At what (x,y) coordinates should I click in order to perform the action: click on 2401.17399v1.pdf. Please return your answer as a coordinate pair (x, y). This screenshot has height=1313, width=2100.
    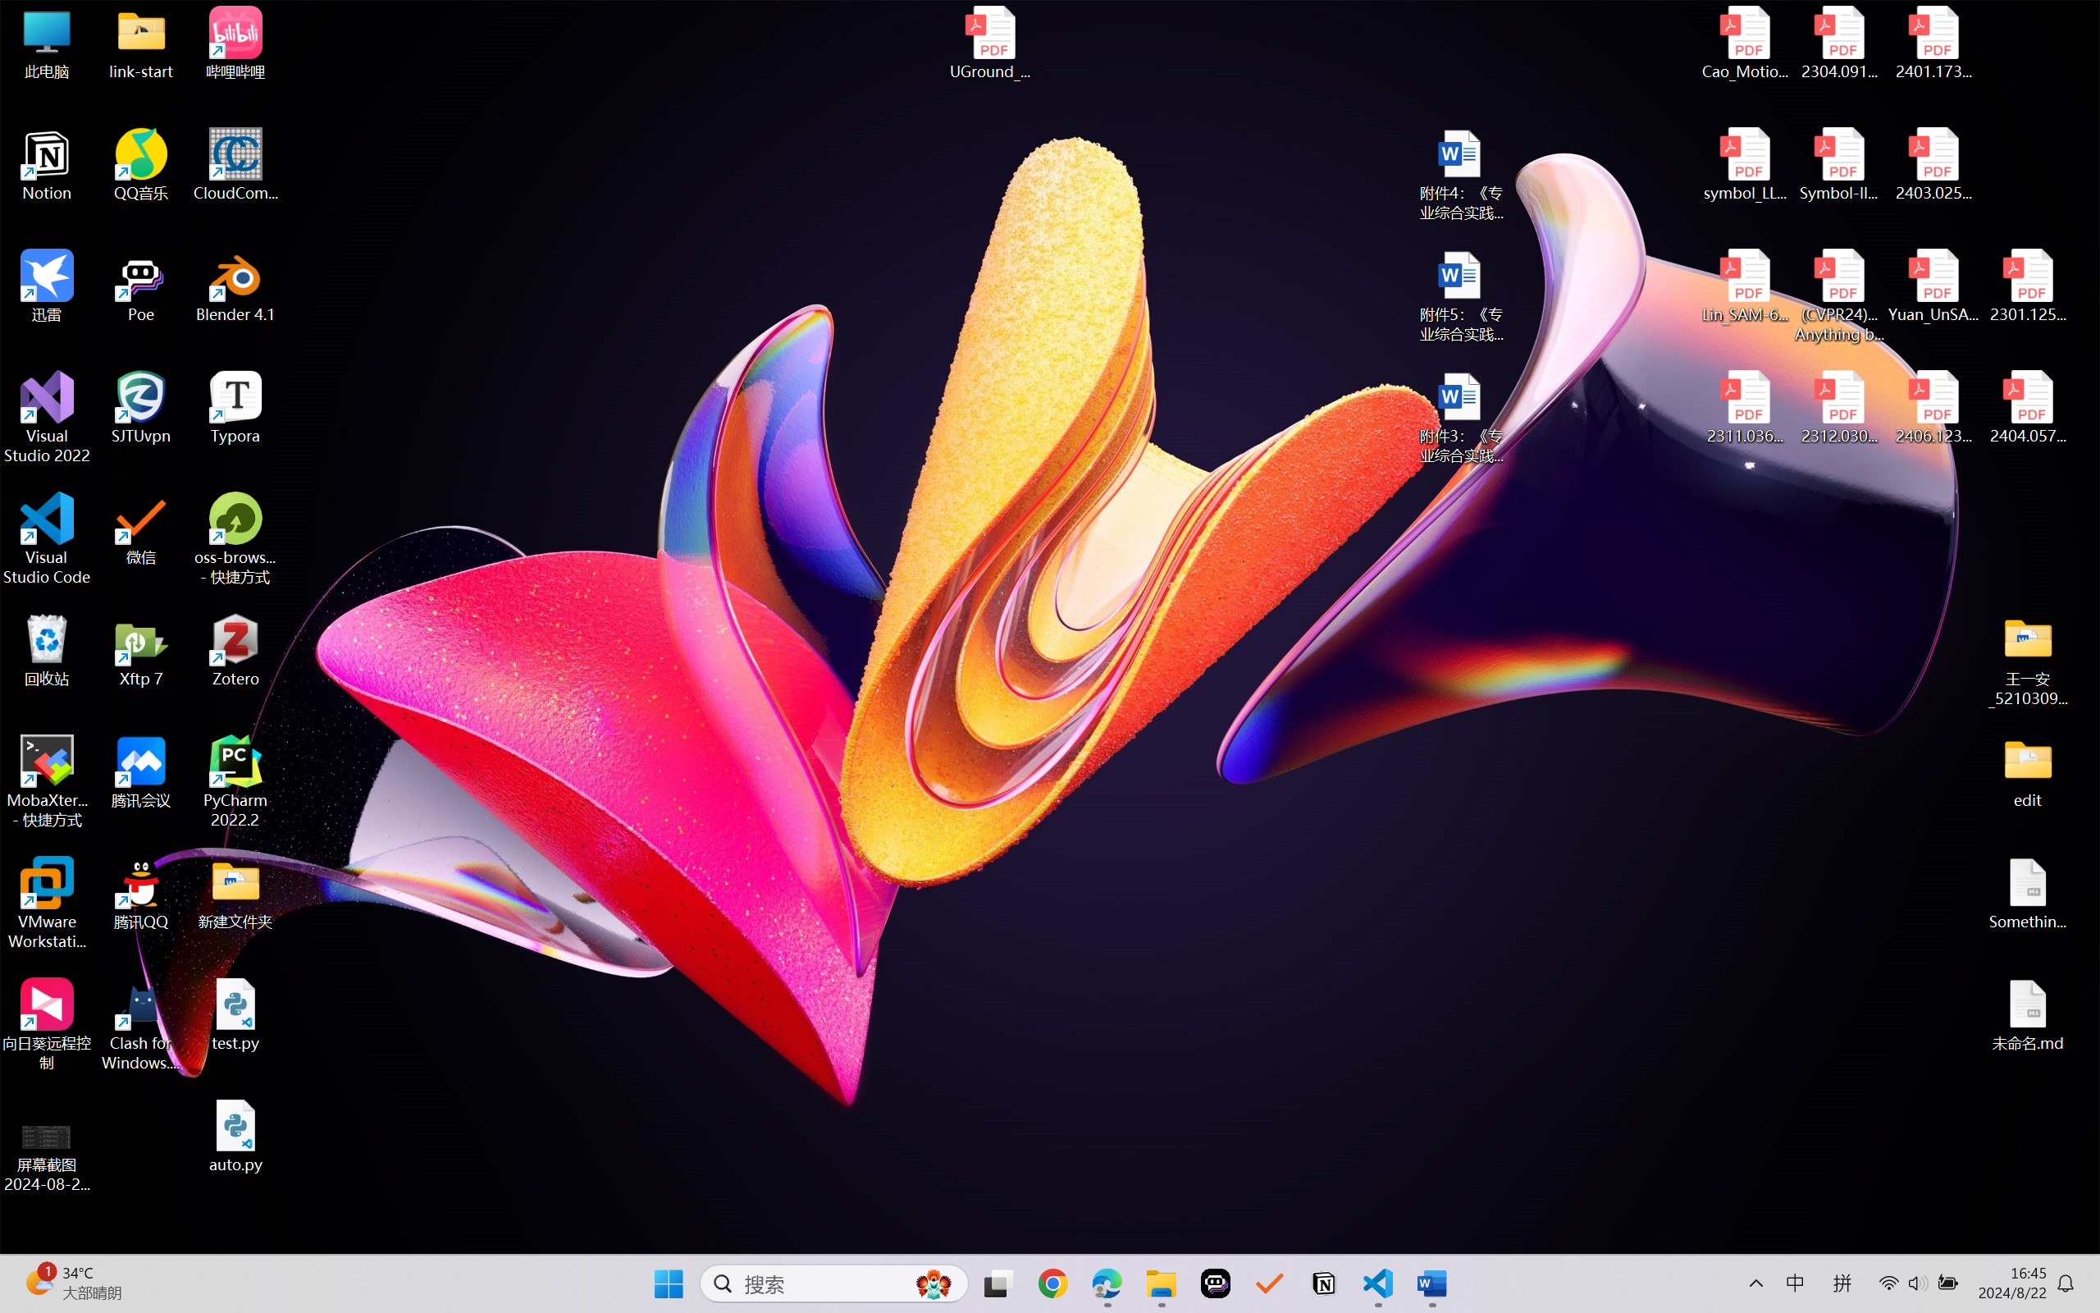
    Looking at the image, I should click on (1933, 43).